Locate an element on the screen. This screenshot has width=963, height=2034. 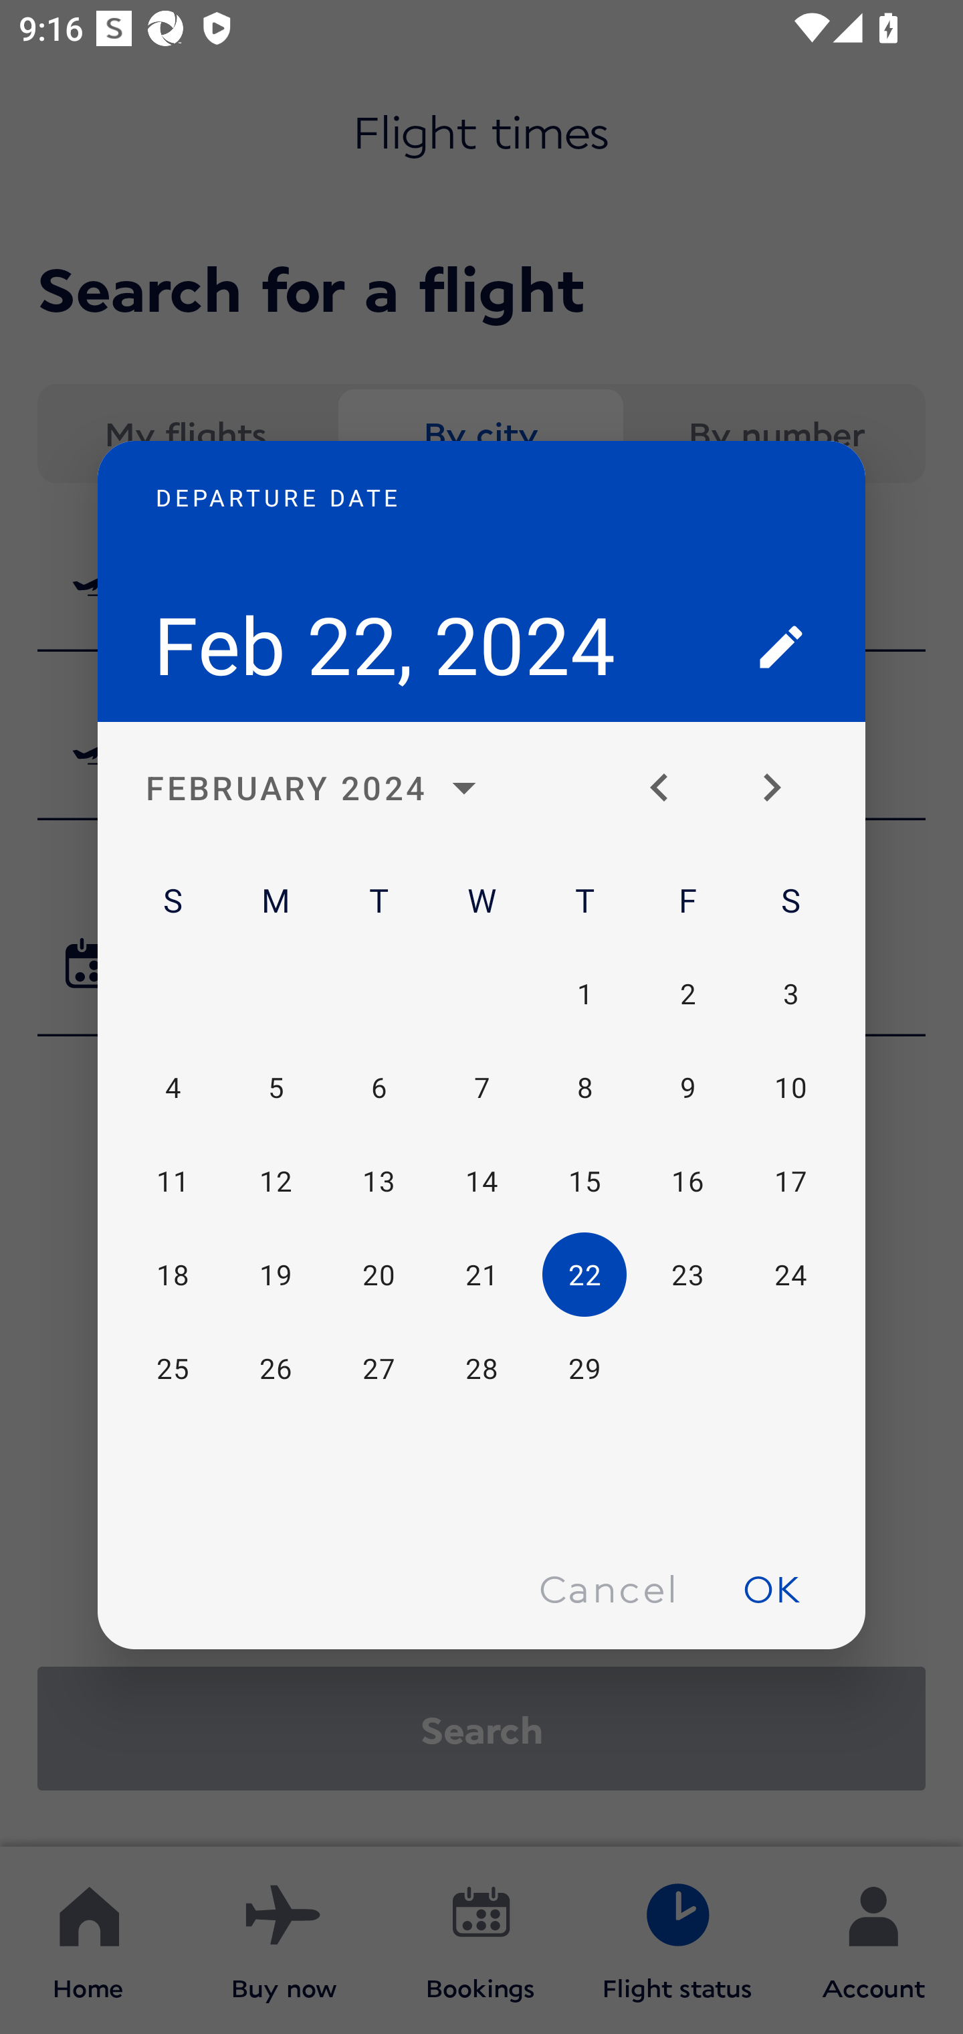
OK null, OK is located at coordinates (772, 1588).